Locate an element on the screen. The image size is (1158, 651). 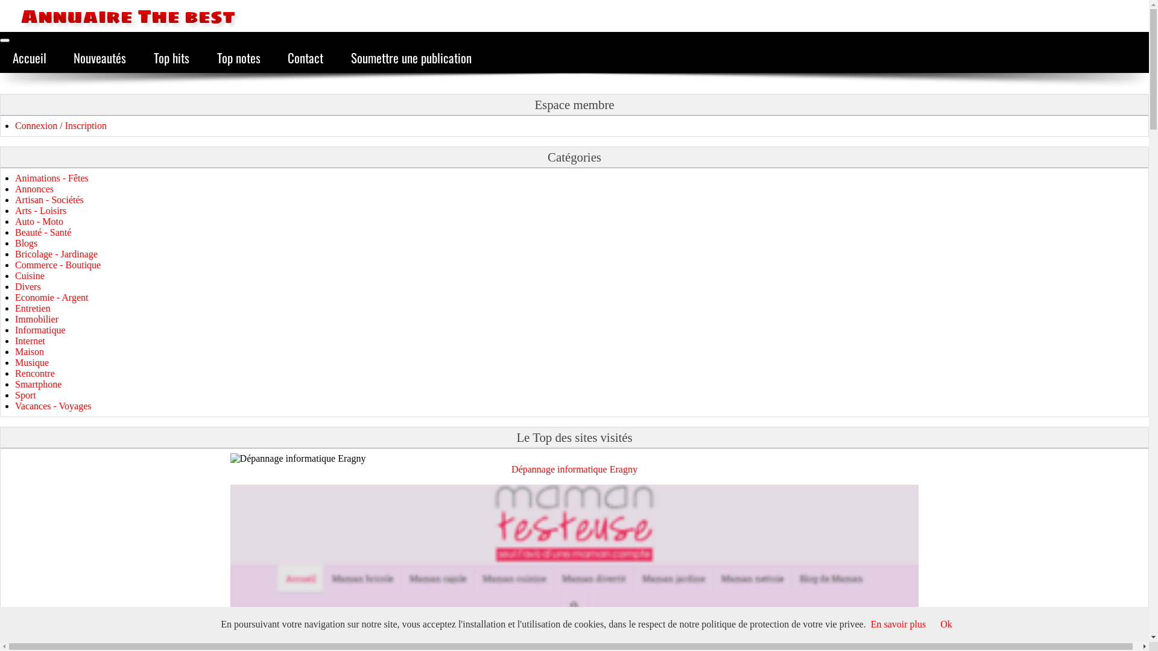
Commerce - Boutique is located at coordinates (58, 265).